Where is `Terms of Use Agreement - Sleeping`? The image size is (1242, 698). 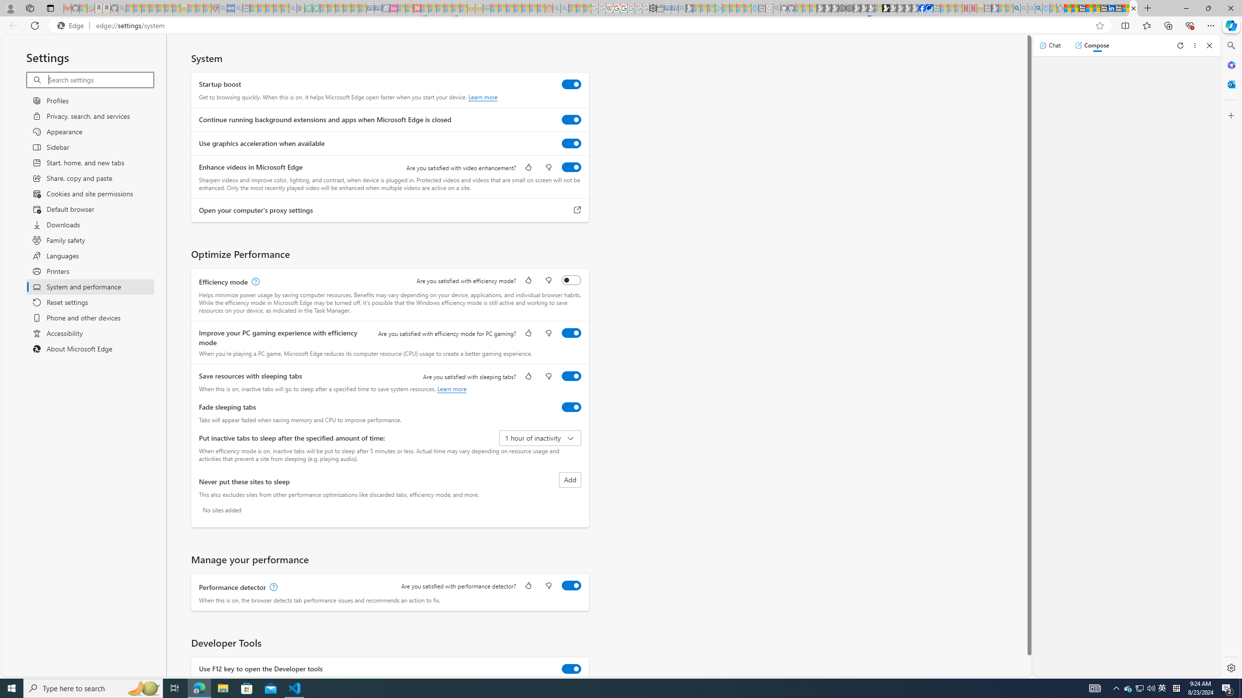 Terms of Use Agreement - Sleeping is located at coordinates (309, 8).